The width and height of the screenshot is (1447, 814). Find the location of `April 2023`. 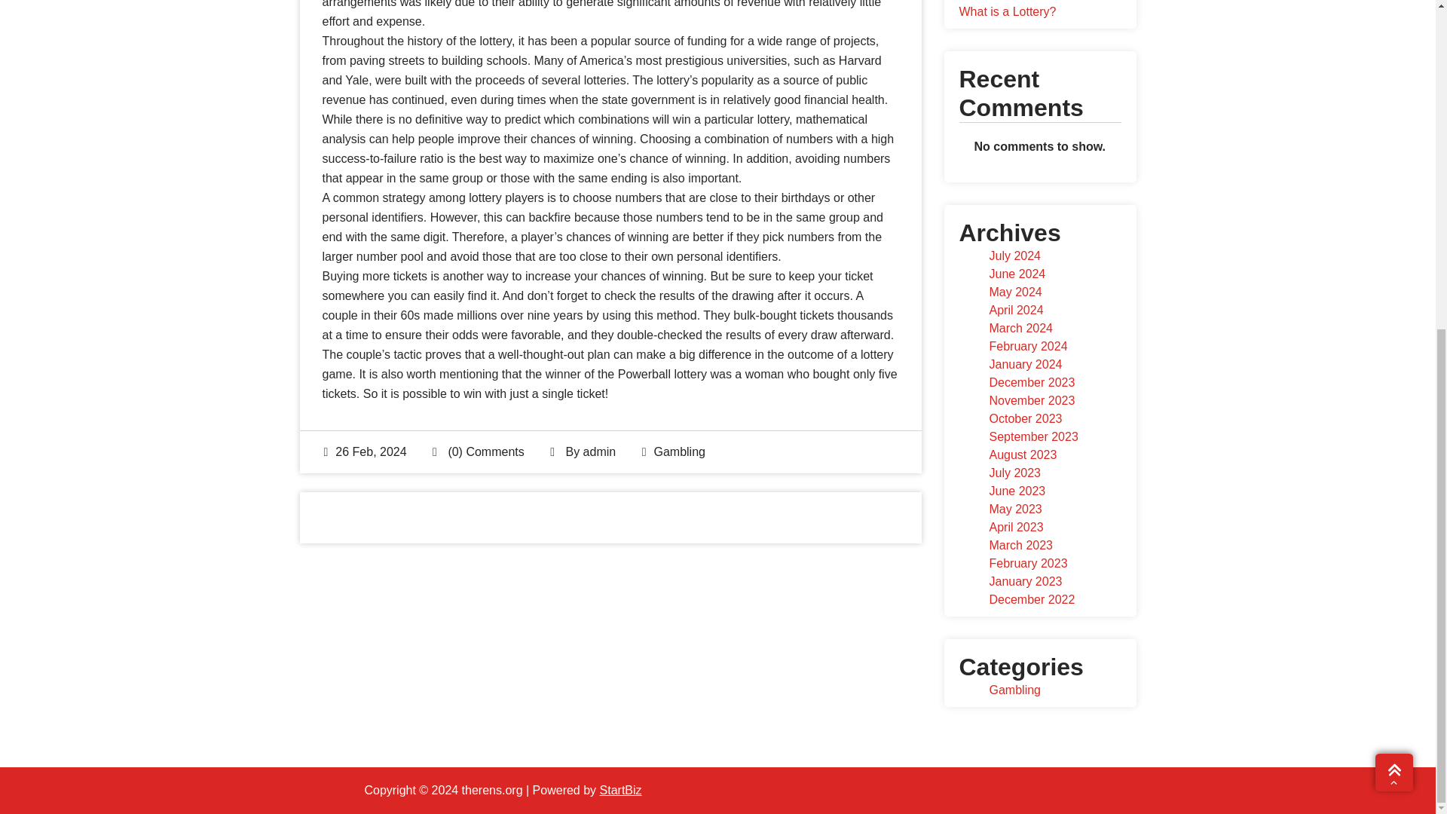

April 2023 is located at coordinates (1016, 528).